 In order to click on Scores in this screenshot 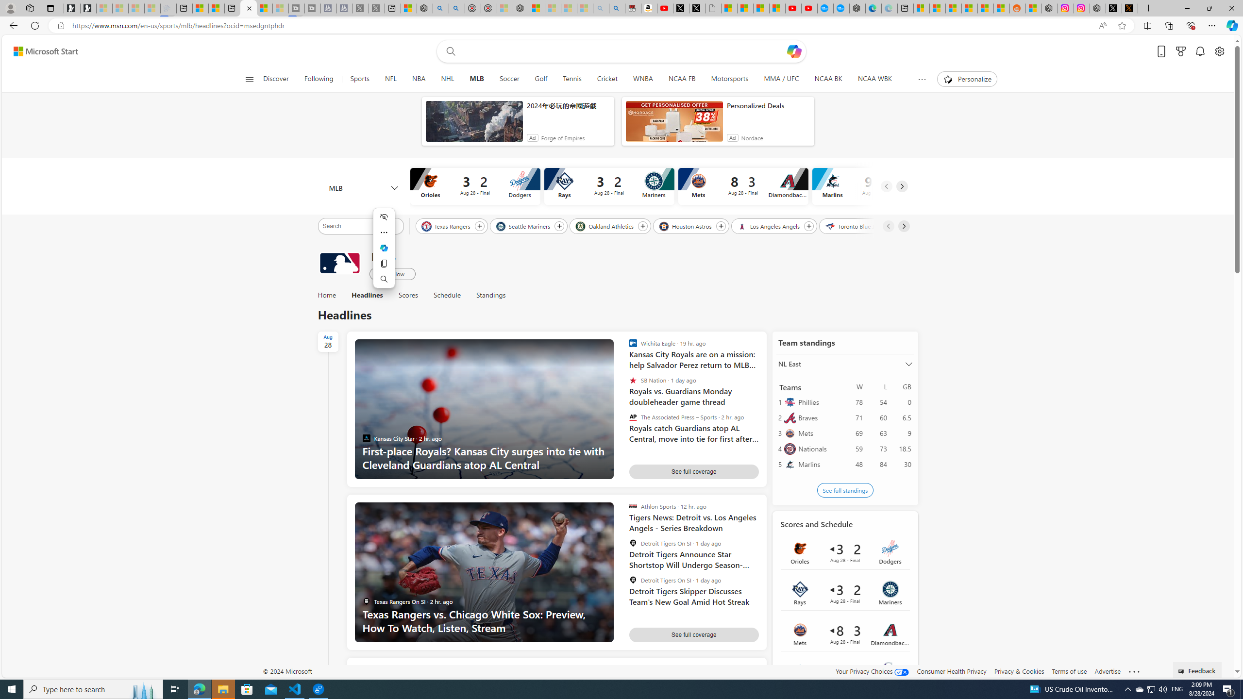, I will do `click(408, 295)`.